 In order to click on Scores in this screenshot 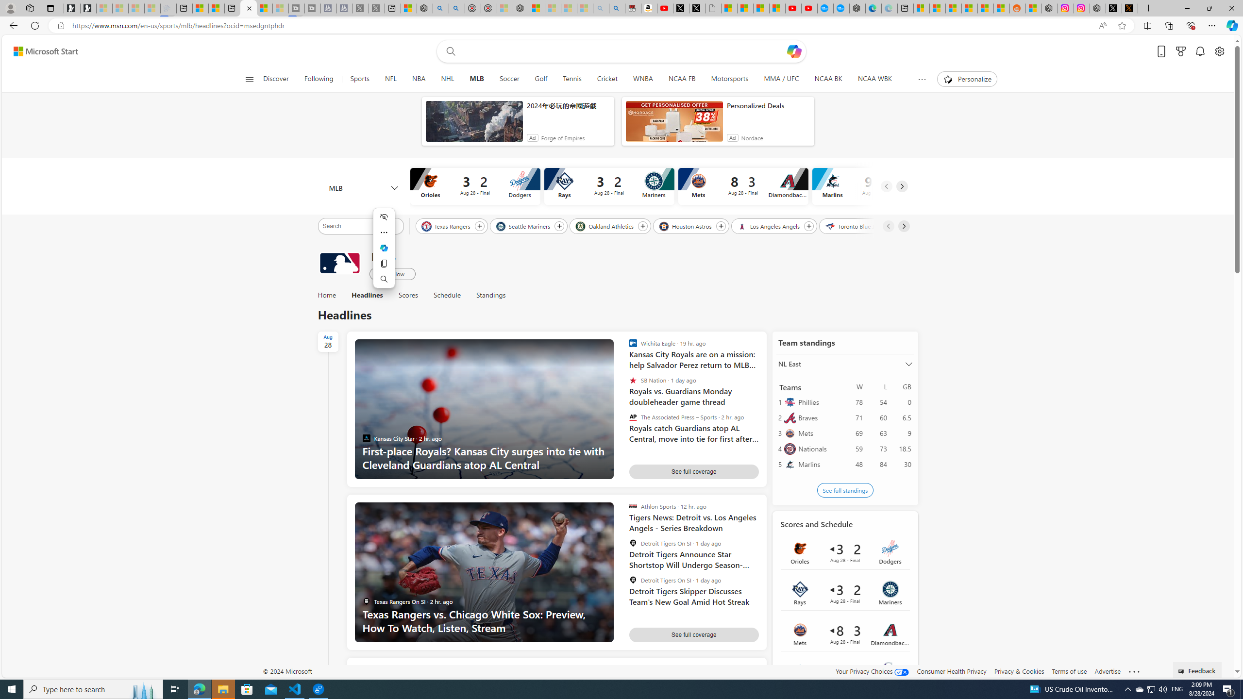, I will do `click(408, 295)`.